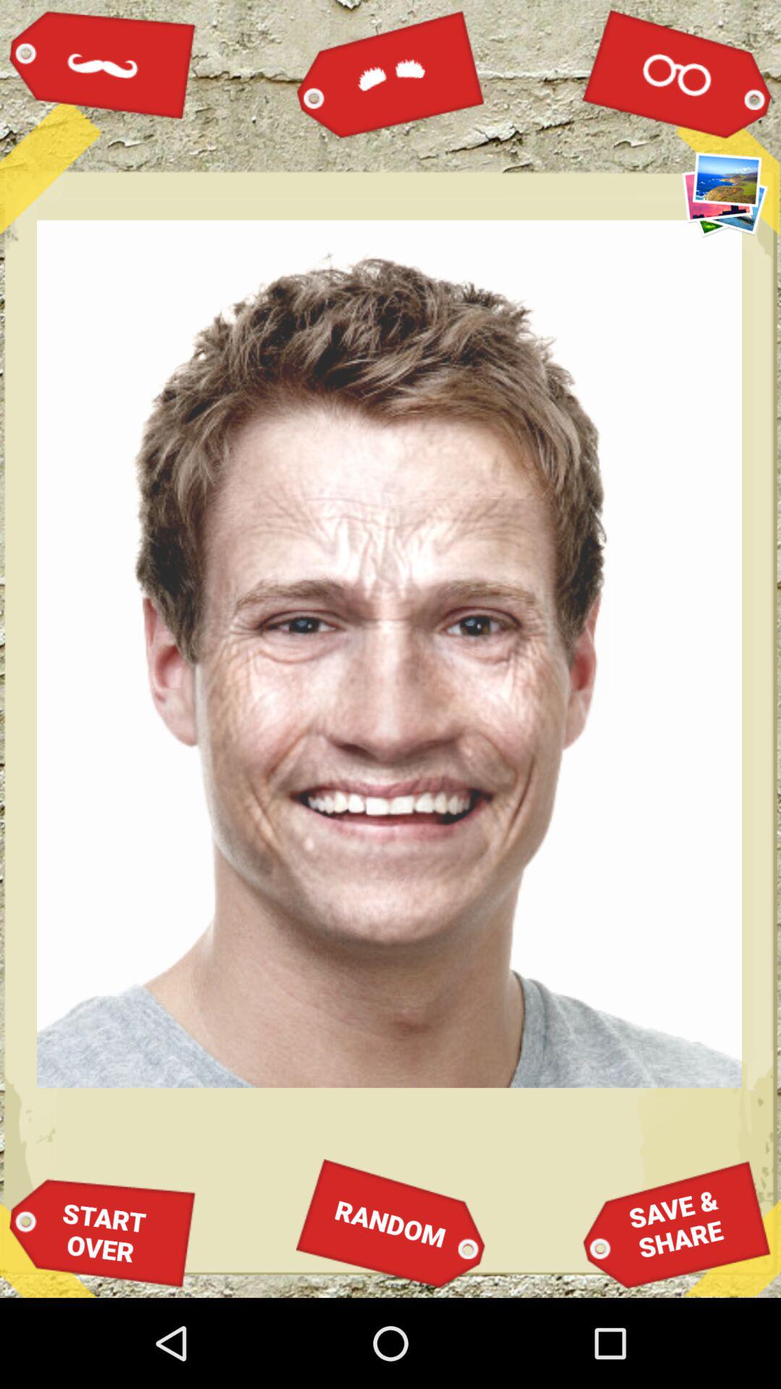 This screenshot has height=1389, width=781. What do you see at coordinates (103, 1233) in the screenshot?
I see `select start
over` at bounding box center [103, 1233].